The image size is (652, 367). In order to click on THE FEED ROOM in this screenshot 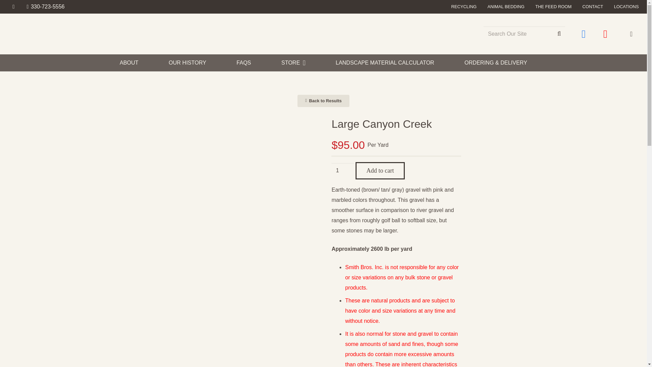, I will do `click(554, 6)`.